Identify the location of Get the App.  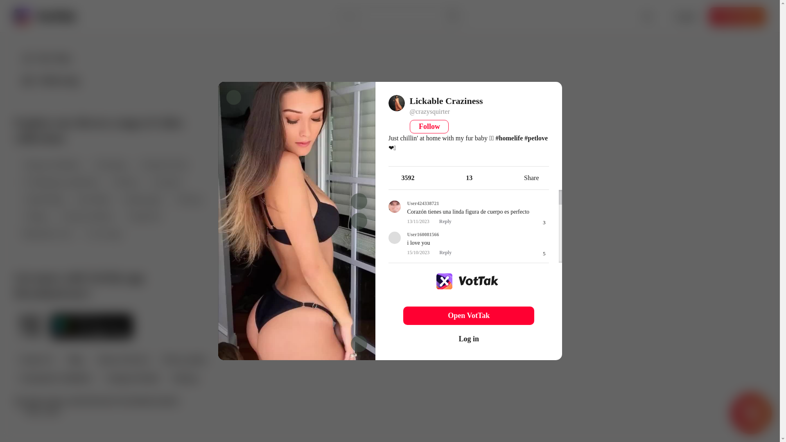
(737, 16).